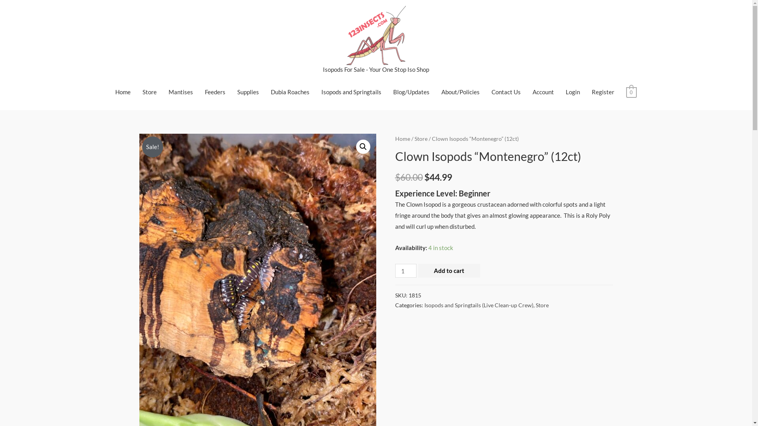 The image size is (758, 426). I want to click on Qty, so click(405, 271).